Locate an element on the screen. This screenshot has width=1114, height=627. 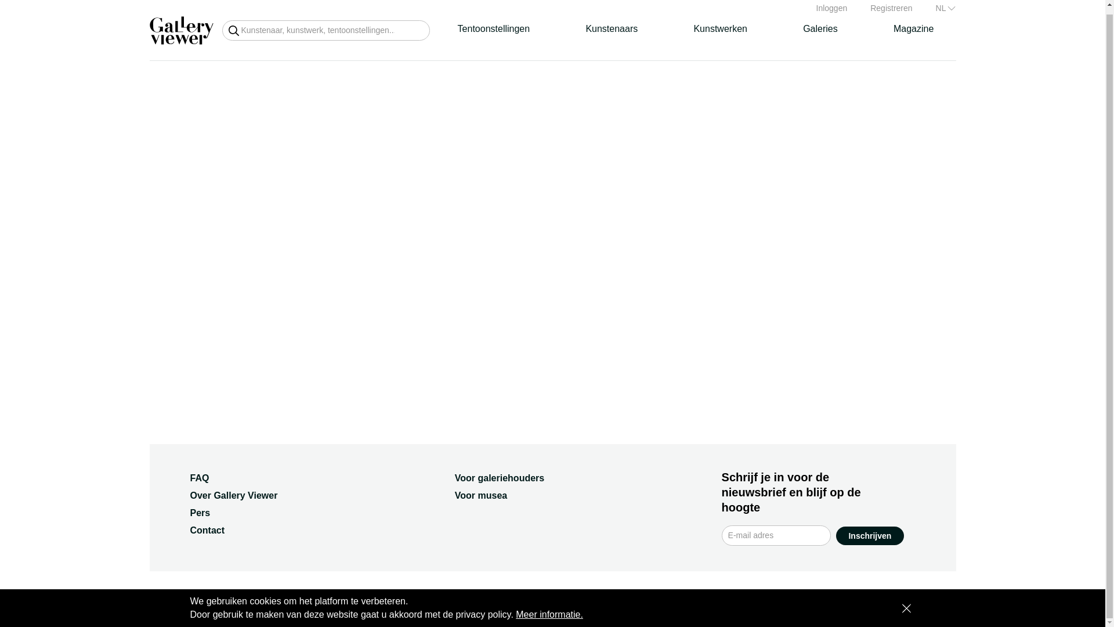
Meer informatie. is located at coordinates (549, 608).